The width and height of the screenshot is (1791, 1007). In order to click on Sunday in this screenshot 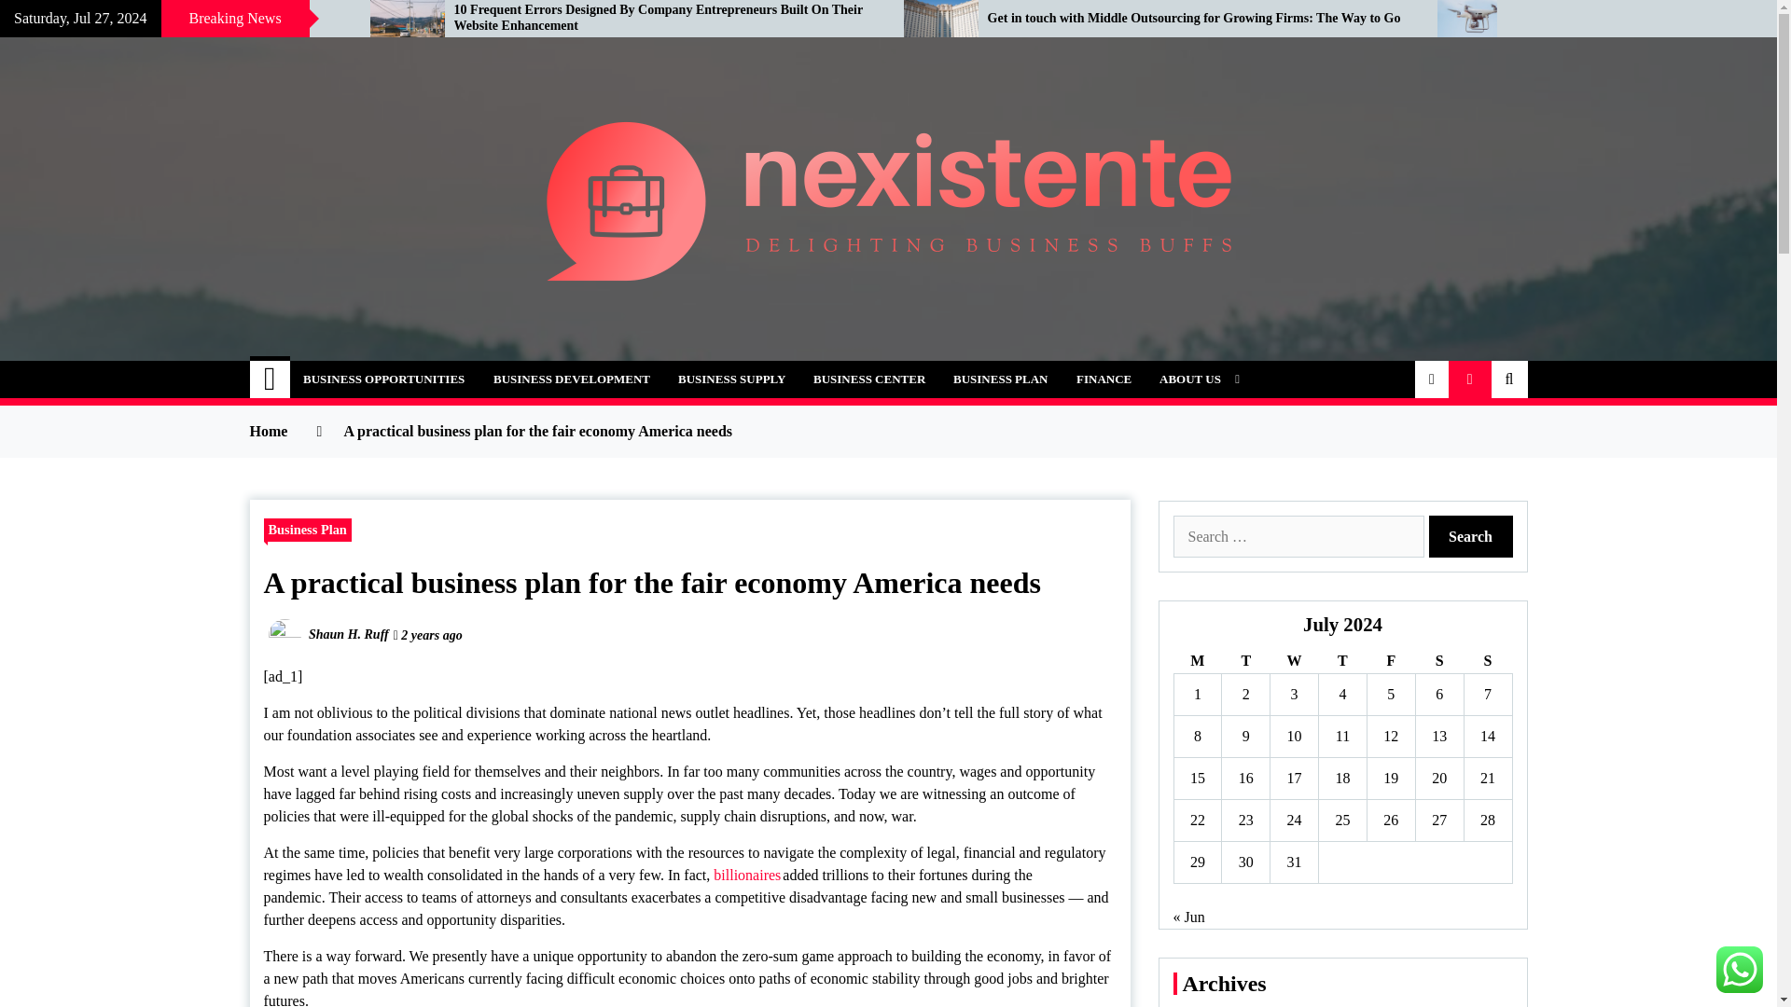, I will do `click(1487, 660)`.